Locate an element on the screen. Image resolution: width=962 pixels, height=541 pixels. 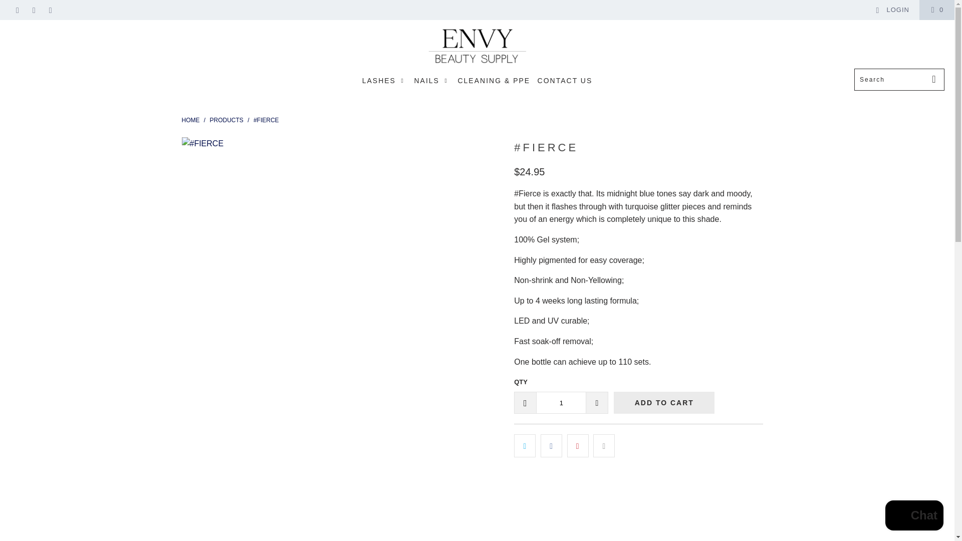
Products is located at coordinates (226, 120).